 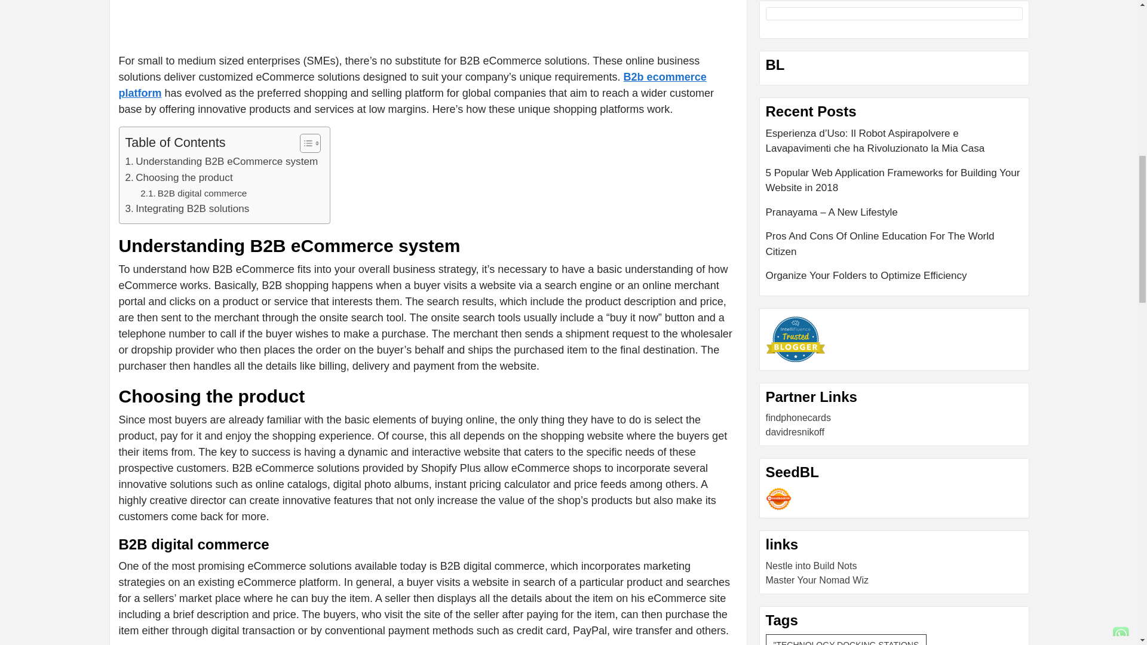 What do you see at coordinates (798, 418) in the screenshot?
I see `findphonecards` at bounding box center [798, 418].